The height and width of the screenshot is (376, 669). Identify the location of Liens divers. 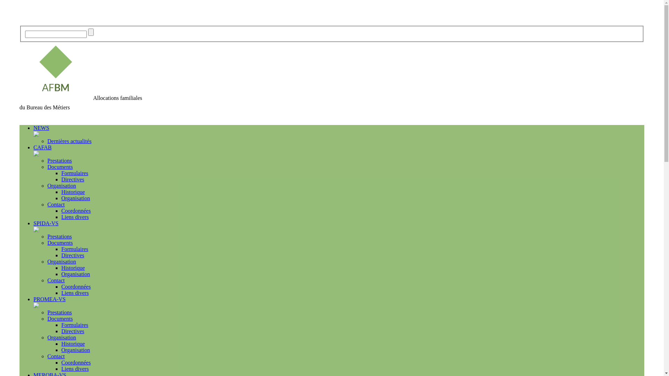
(75, 369).